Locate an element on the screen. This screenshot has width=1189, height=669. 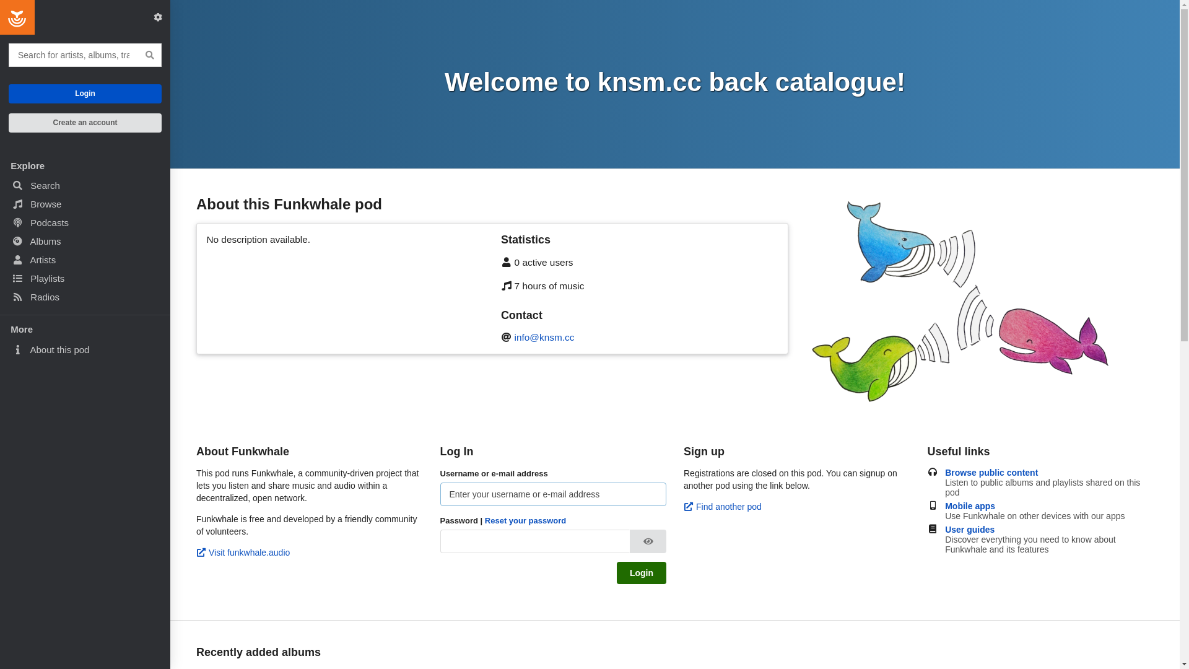
Albums is located at coordinates (85, 240).